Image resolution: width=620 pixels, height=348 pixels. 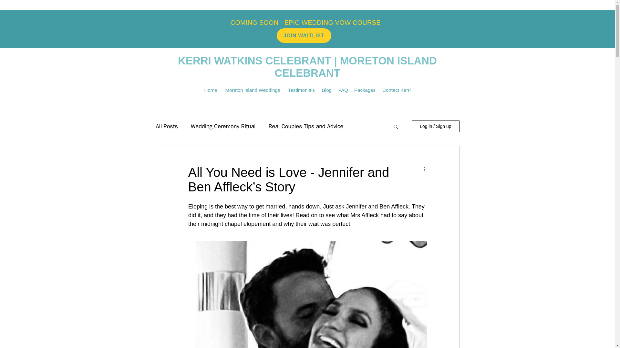 What do you see at coordinates (327, 90) in the screenshot?
I see `Blog` at bounding box center [327, 90].